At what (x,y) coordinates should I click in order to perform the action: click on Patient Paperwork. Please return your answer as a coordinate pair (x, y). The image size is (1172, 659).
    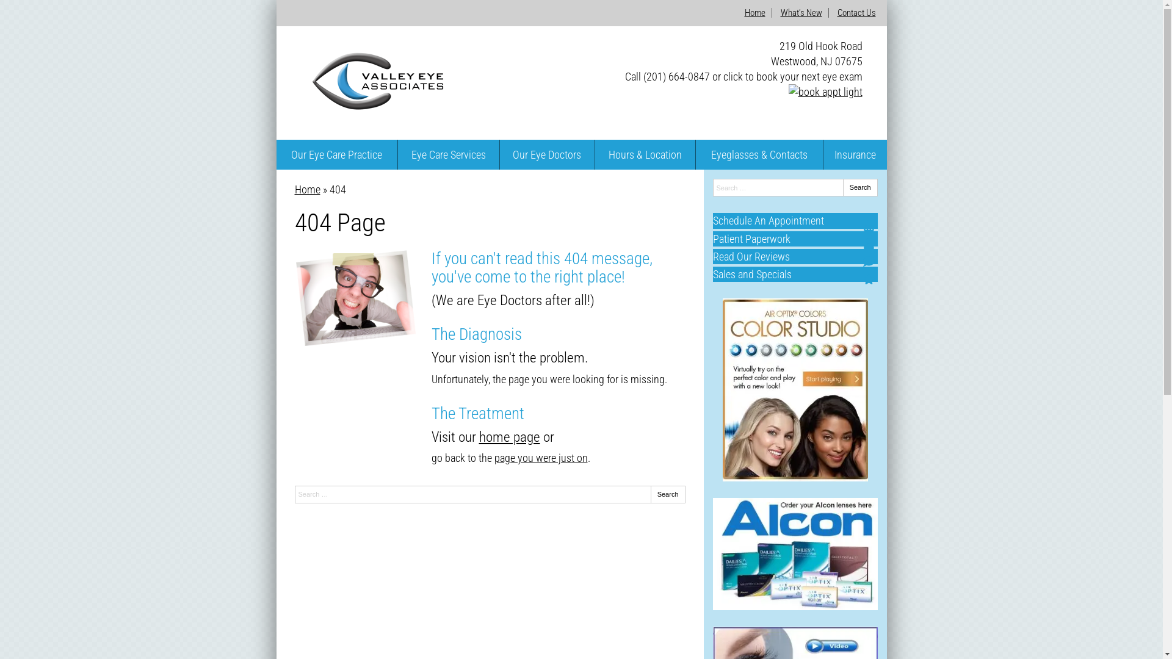
    Looking at the image, I should click on (795, 239).